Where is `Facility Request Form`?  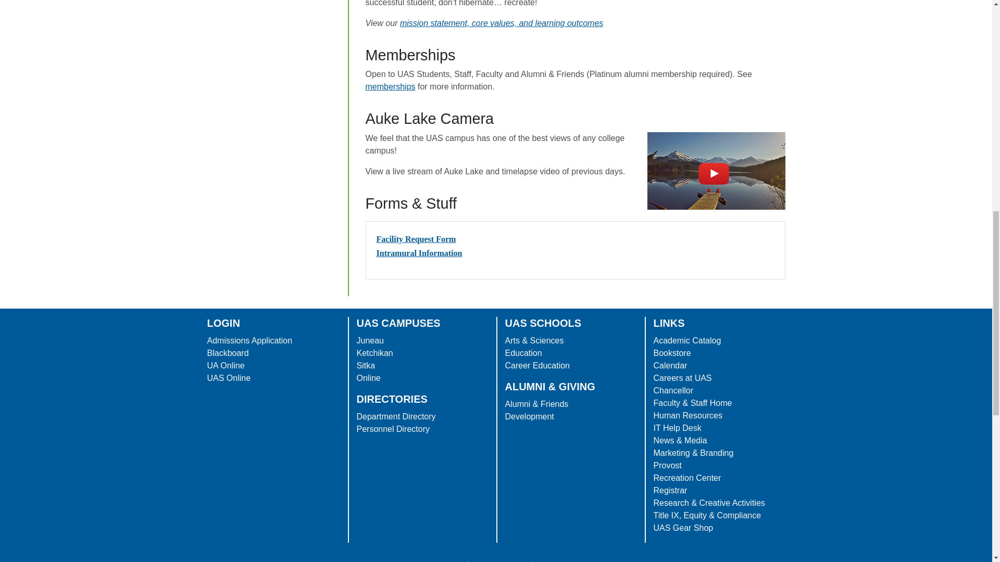
Facility Request Form is located at coordinates (416, 239).